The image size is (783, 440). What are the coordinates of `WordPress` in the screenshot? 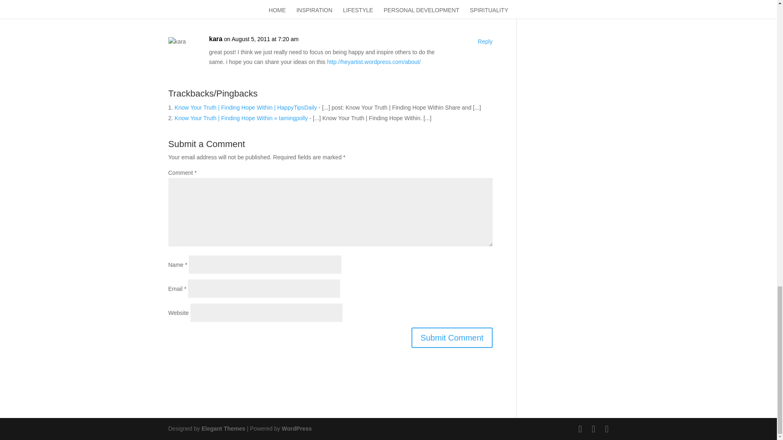 It's located at (297, 429).